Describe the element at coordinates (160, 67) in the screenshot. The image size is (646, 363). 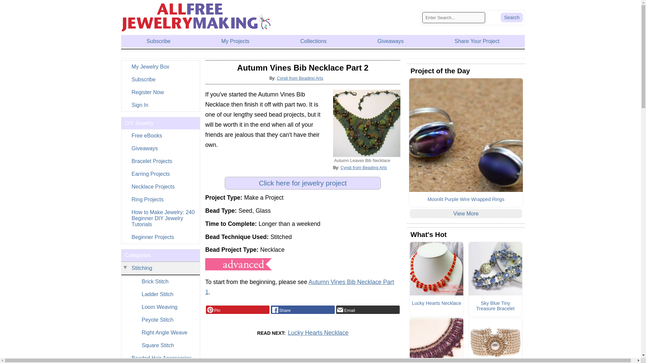
I see `My Jewelry Box` at that location.